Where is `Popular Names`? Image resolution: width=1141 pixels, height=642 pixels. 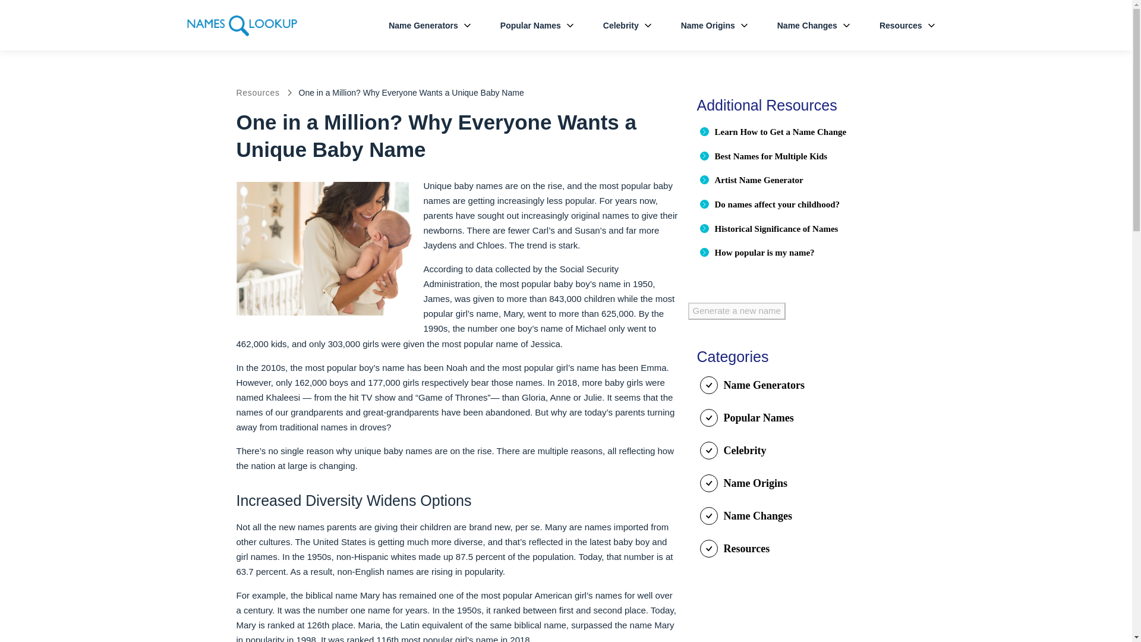 Popular Names is located at coordinates (537, 26).